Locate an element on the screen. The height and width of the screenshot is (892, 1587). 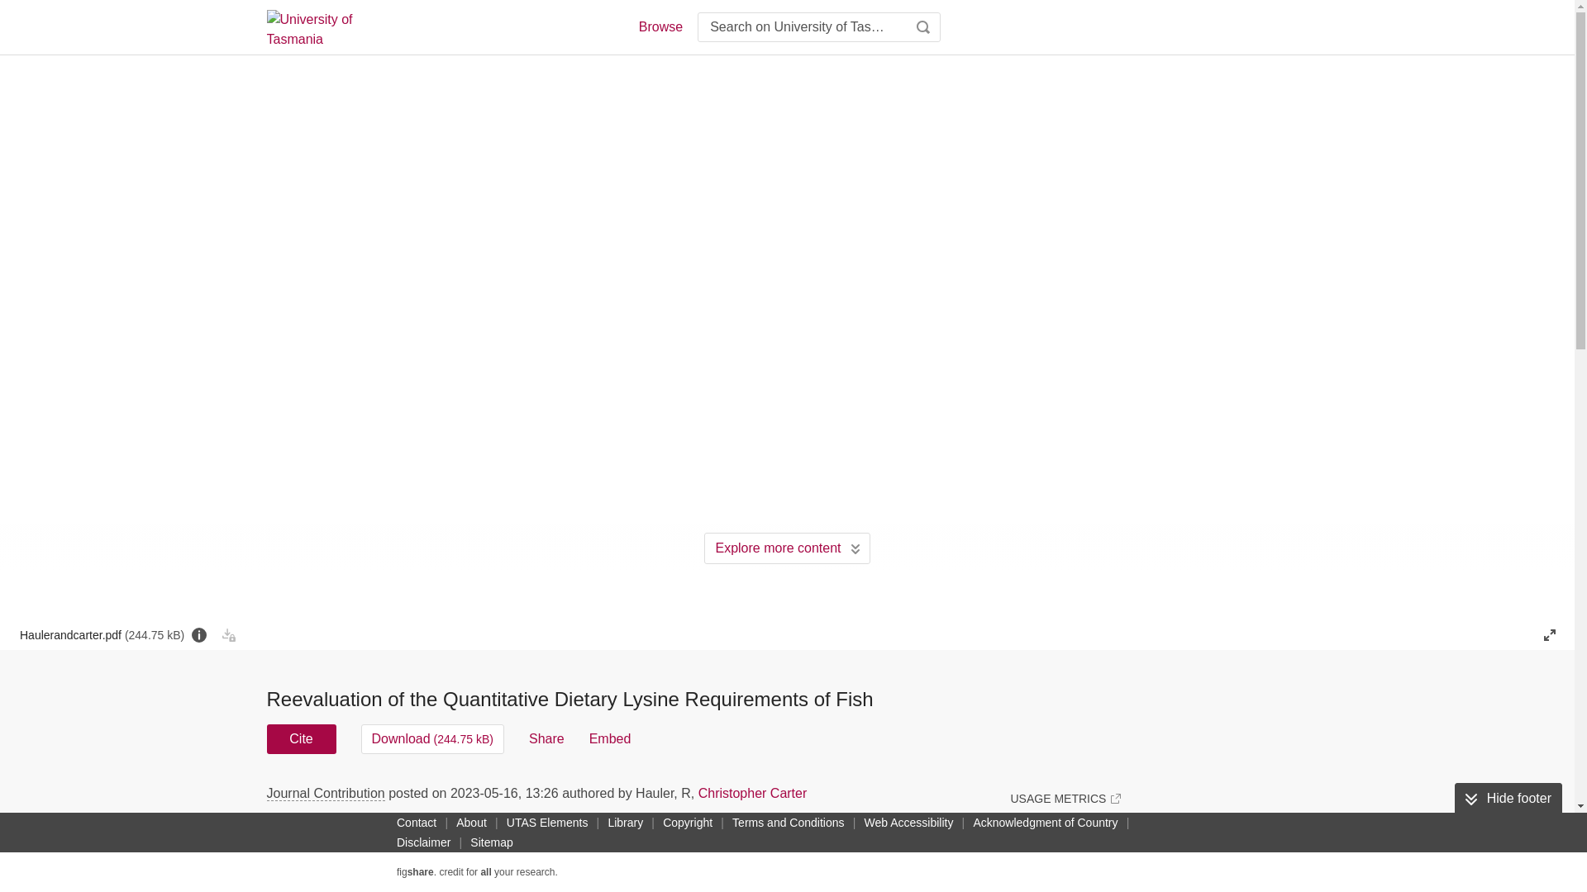
Acknowledgment of Country is located at coordinates (1045, 822).